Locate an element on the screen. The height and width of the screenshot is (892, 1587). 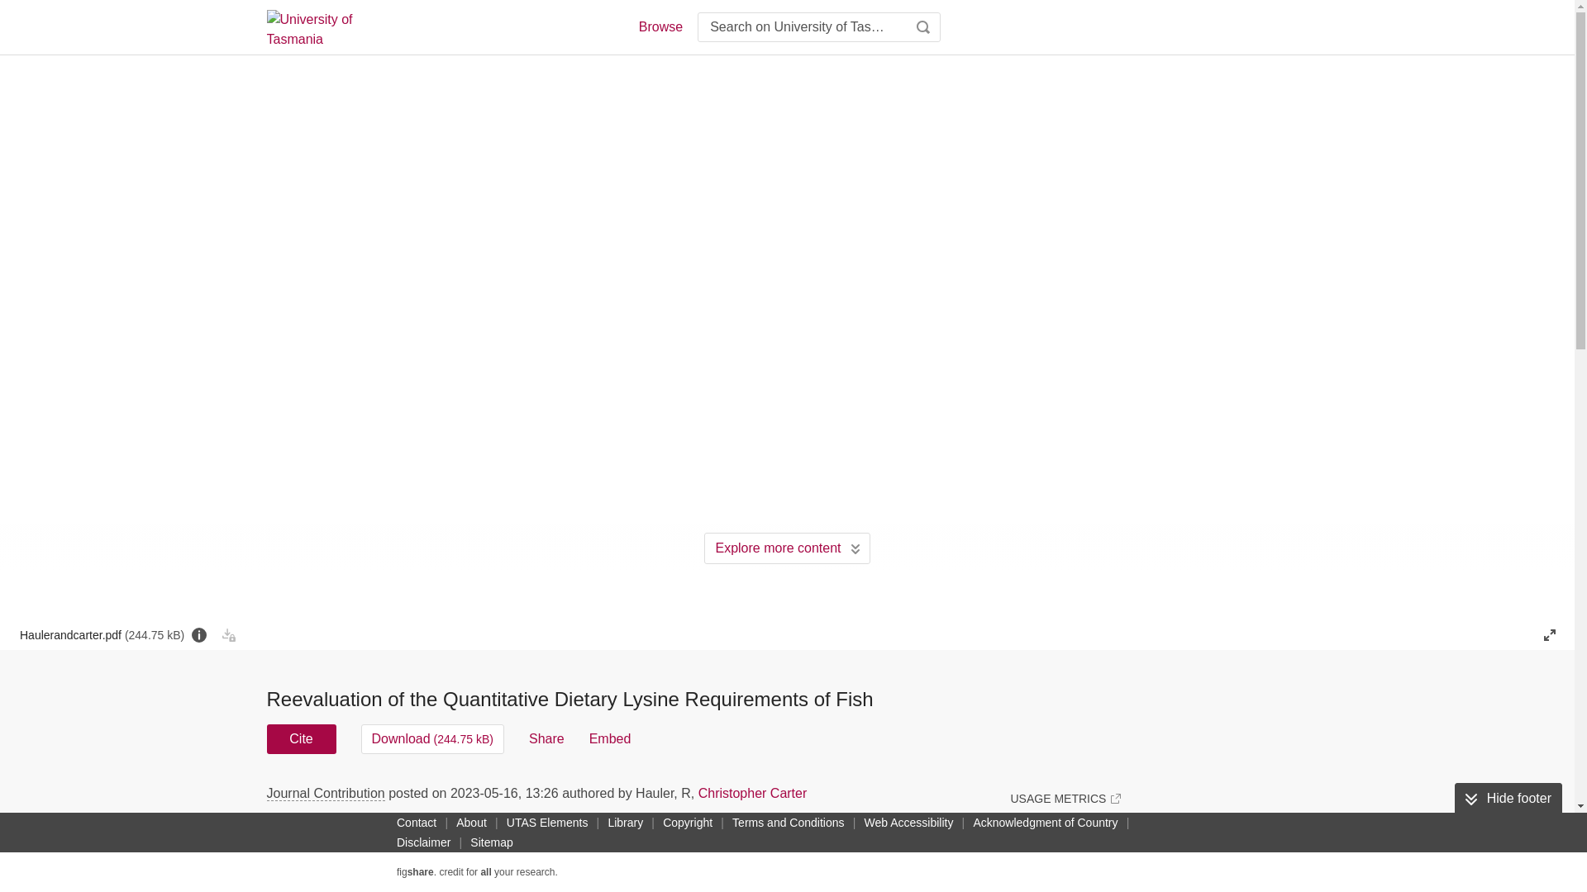
Acknowledgment of Country is located at coordinates (1045, 822).